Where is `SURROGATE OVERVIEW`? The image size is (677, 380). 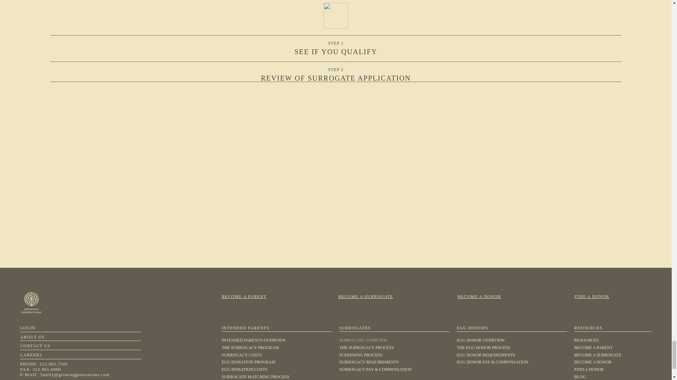
SURROGATE OVERVIEW is located at coordinates (394, 340).